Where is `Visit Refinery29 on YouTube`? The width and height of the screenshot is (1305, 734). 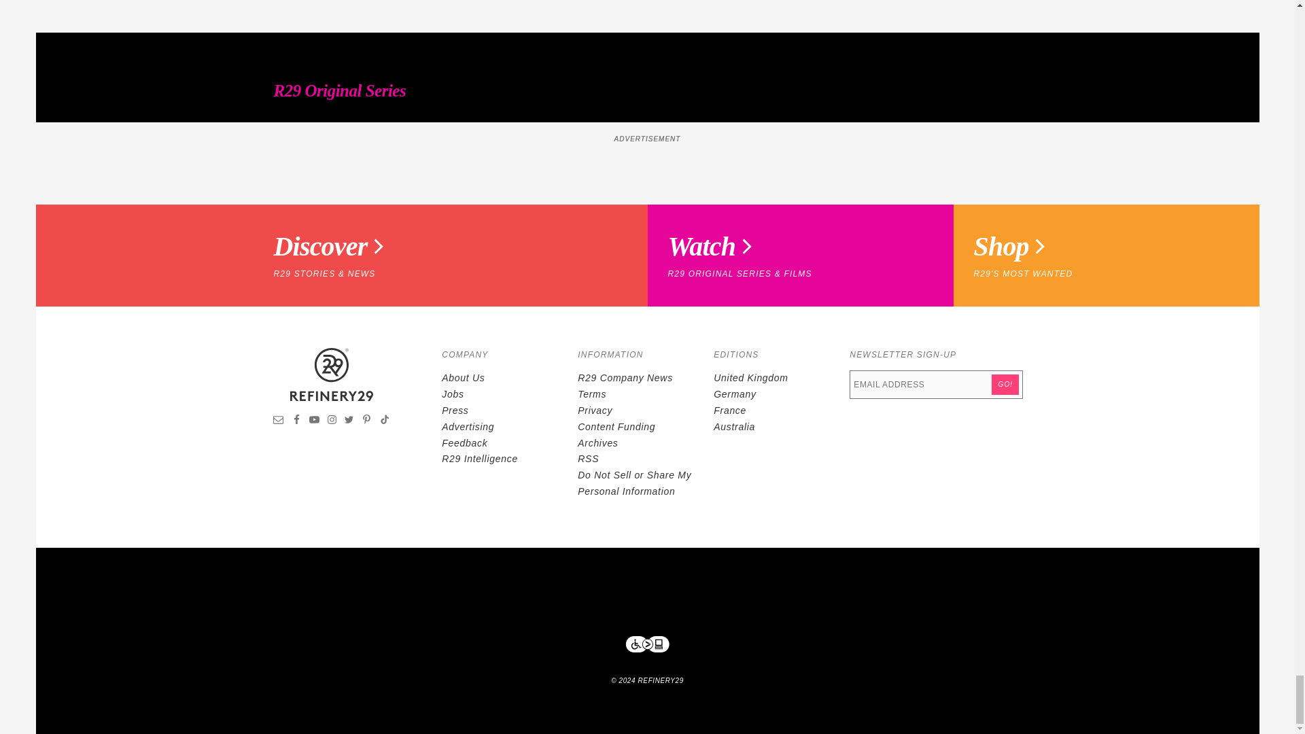
Visit Refinery29 on YouTube is located at coordinates (314, 421).